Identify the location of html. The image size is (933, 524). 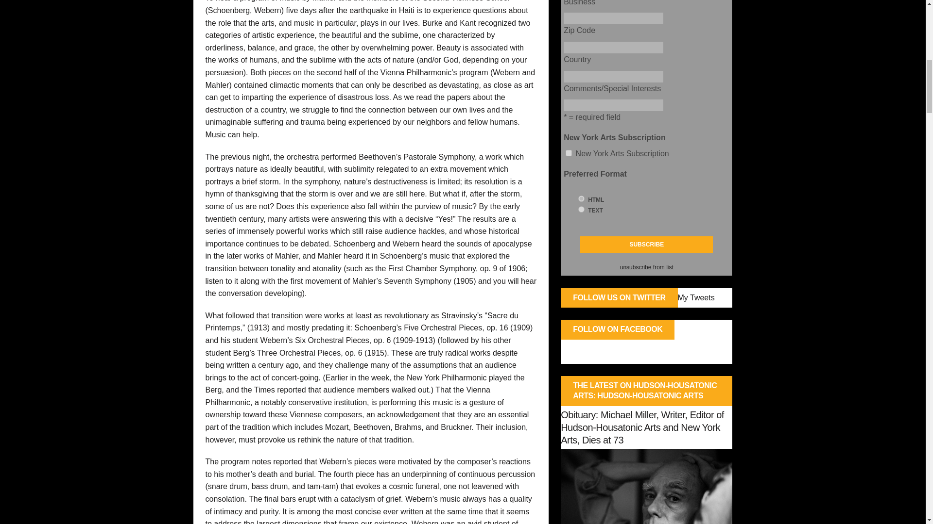
(581, 198).